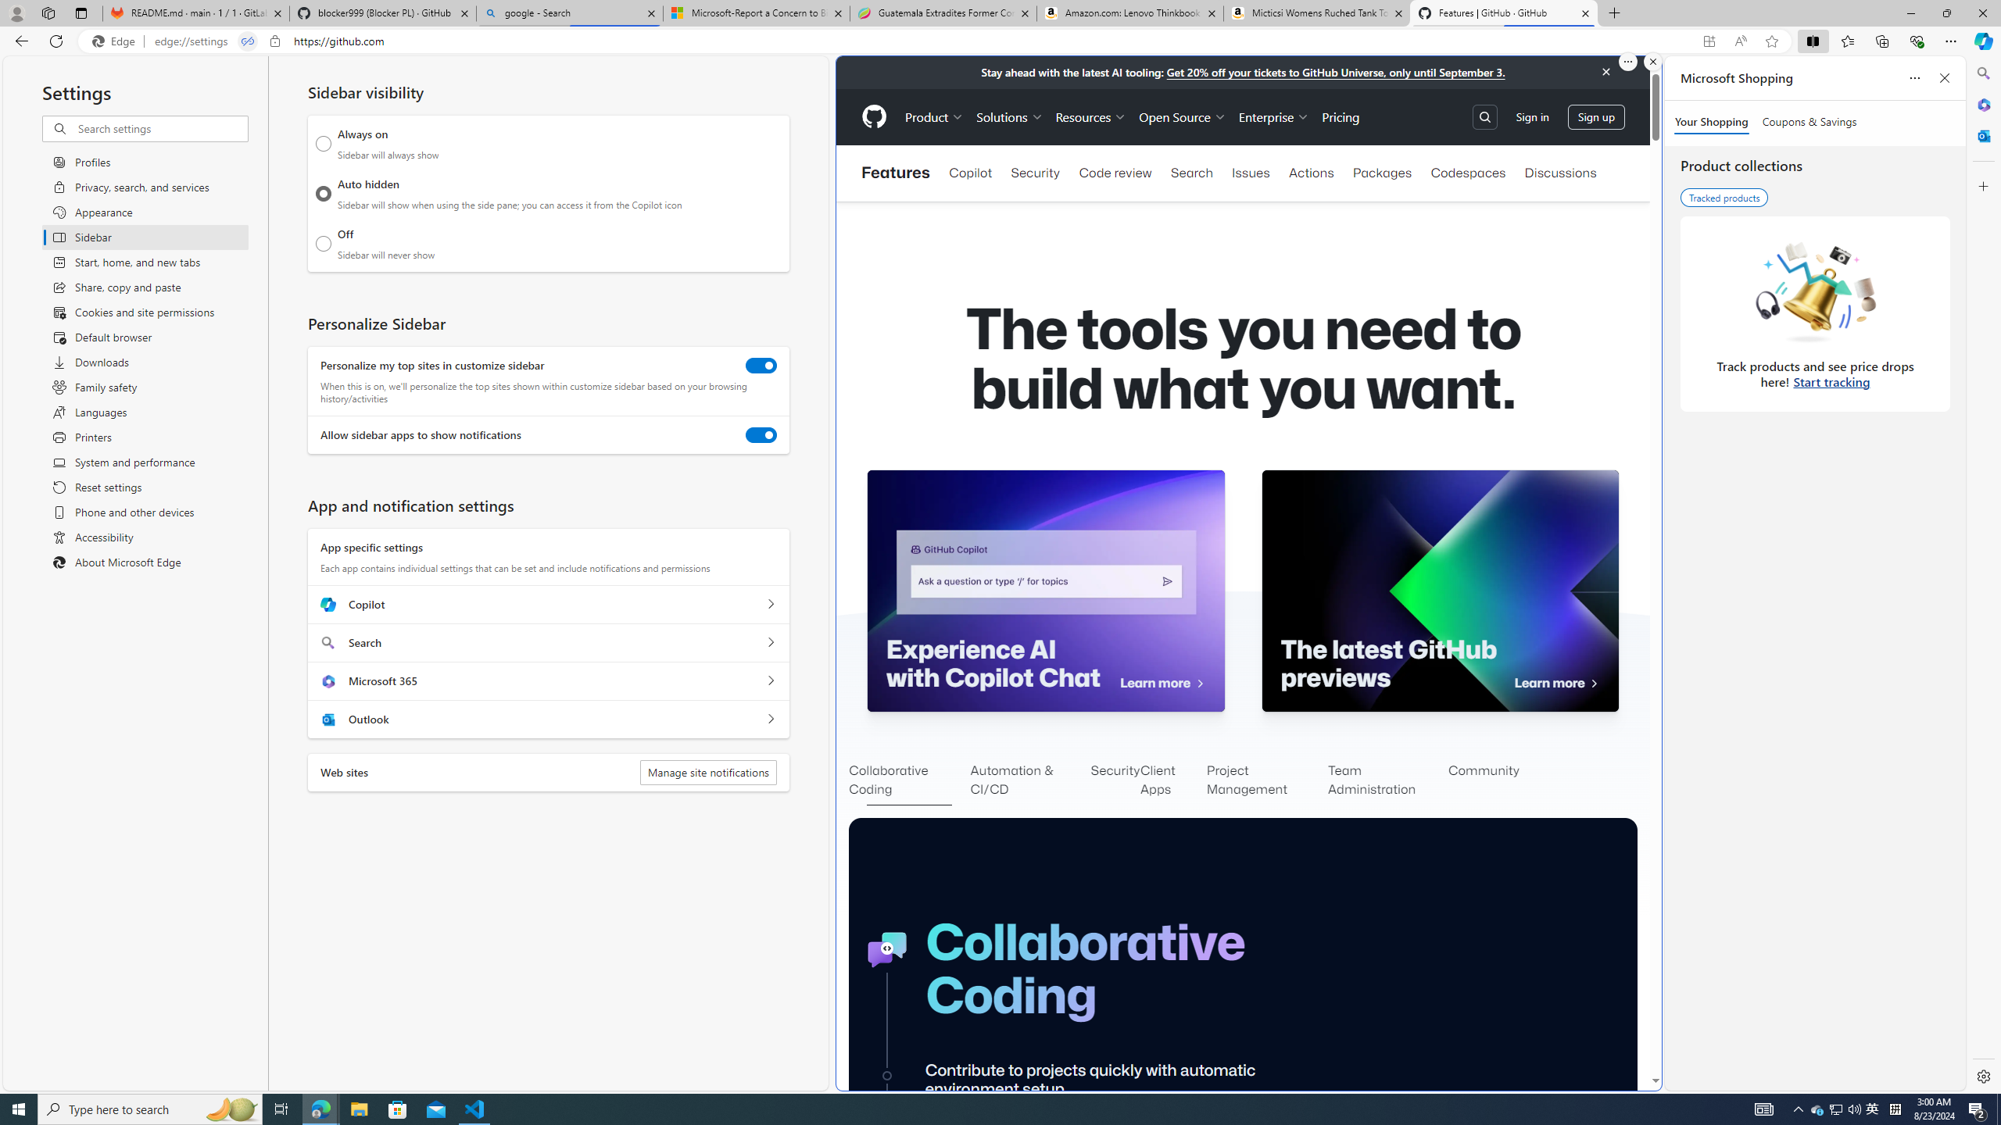  What do you see at coordinates (770, 605) in the screenshot?
I see `Copilot` at bounding box center [770, 605].